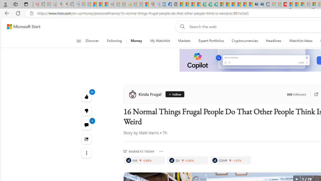 Image resolution: width=321 pixels, height=181 pixels. Describe the element at coordinates (24, 26) in the screenshot. I see `Microsoft Start` at that location.